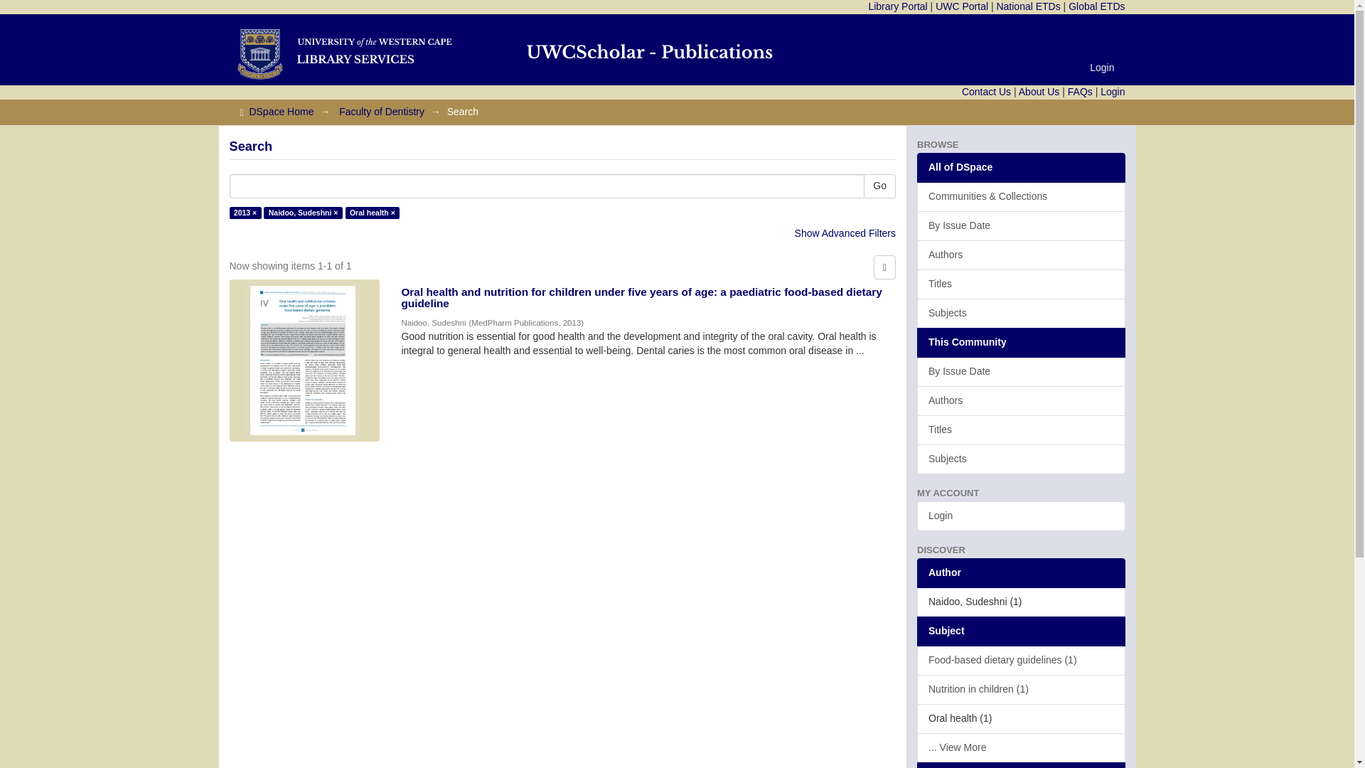 The height and width of the screenshot is (768, 1365). What do you see at coordinates (987, 91) in the screenshot?
I see `Contact Us` at bounding box center [987, 91].